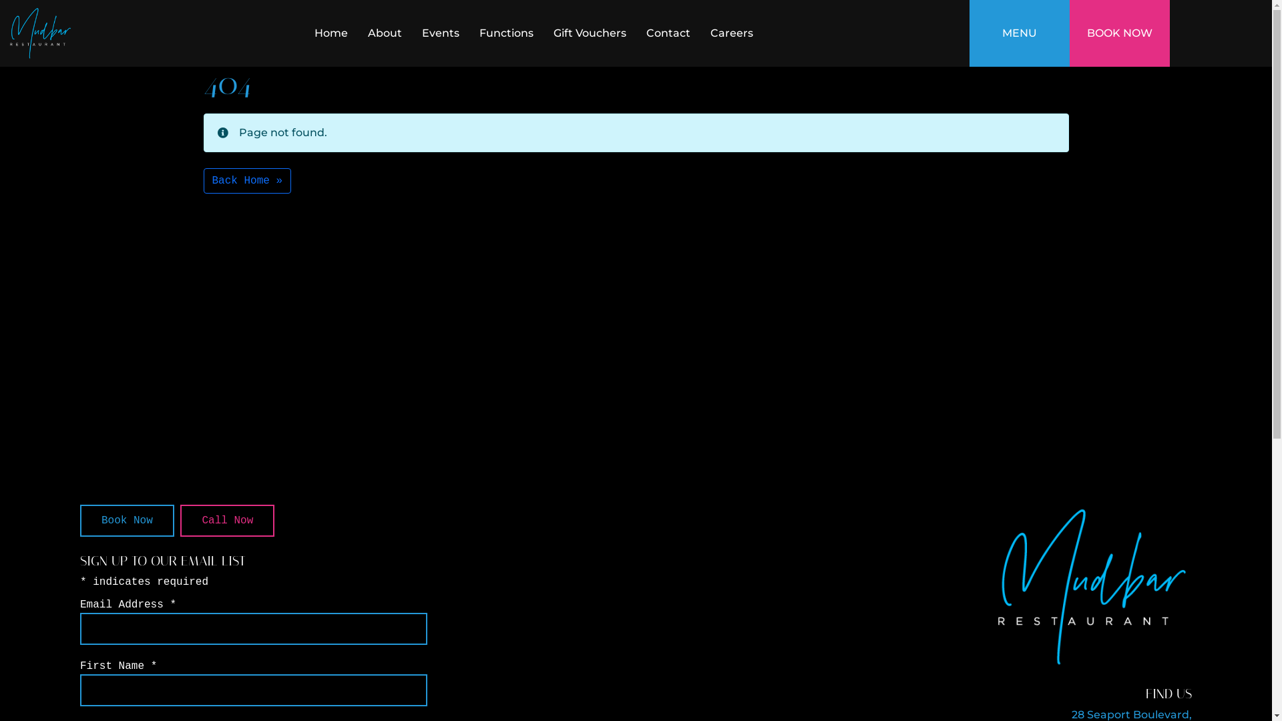 This screenshot has width=1282, height=721. What do you see at coordinates (506, 33) in the screenshot?
I see `Functions` at bounding box center [506, 33].